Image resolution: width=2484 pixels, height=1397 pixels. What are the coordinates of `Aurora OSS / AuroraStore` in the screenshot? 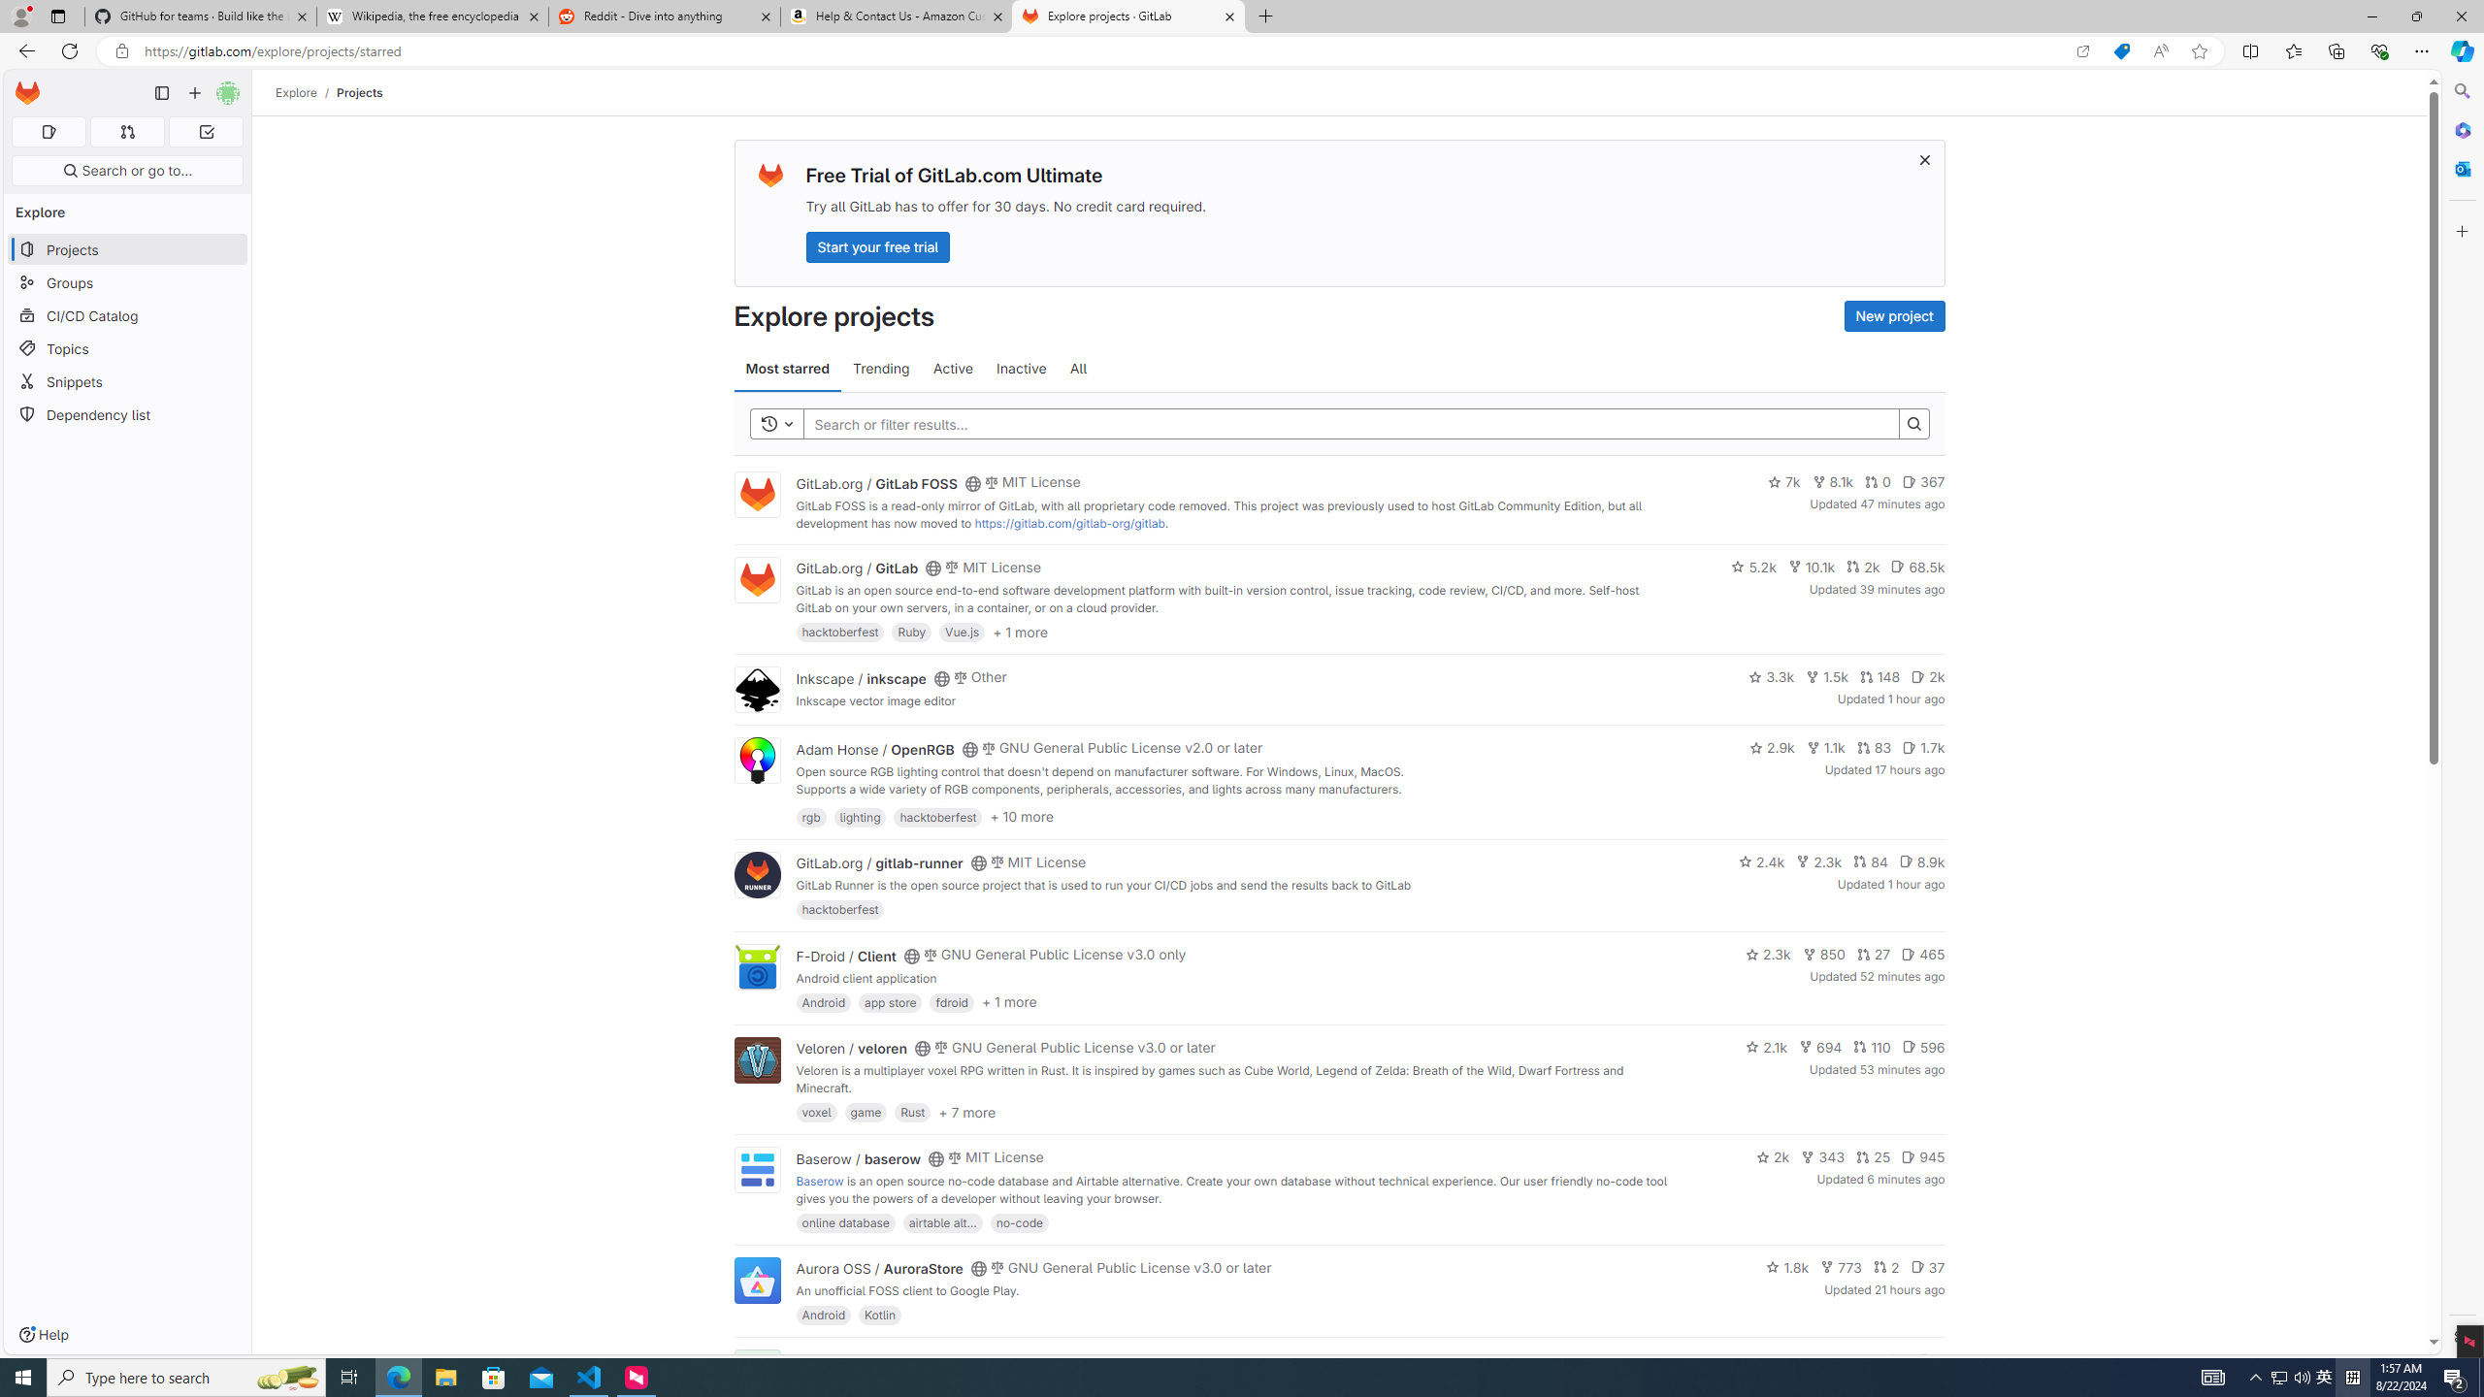 It's located at (879, 1269).